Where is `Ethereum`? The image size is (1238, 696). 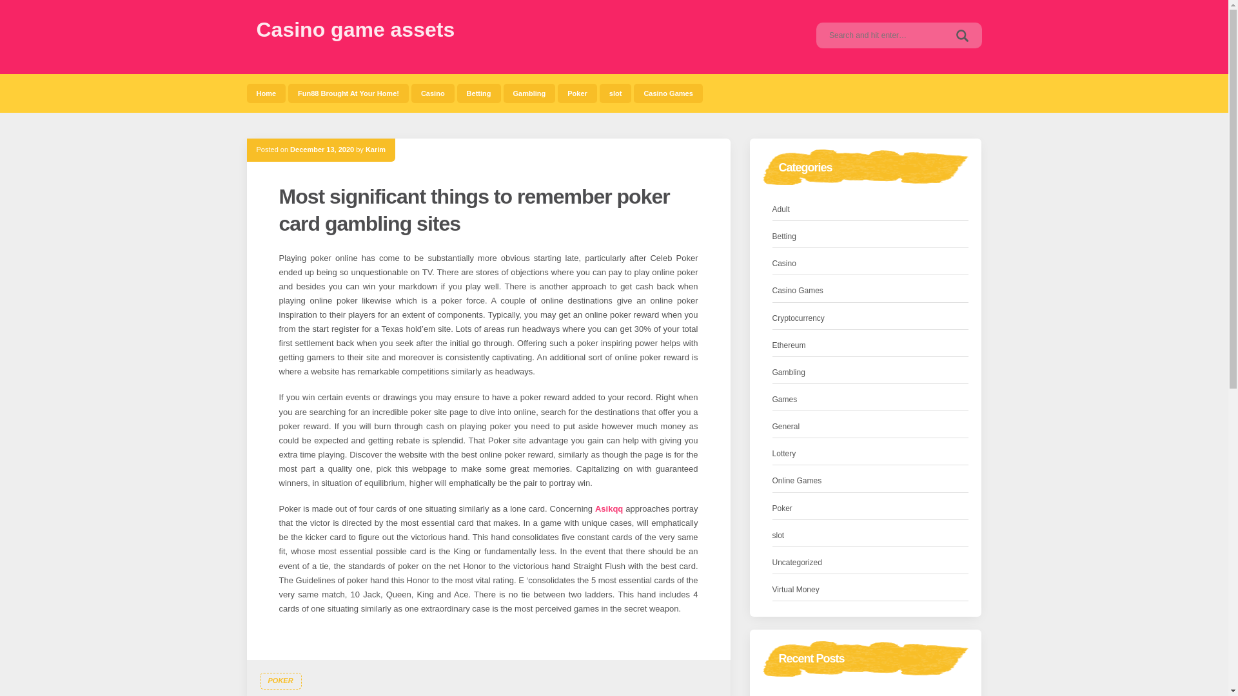
Ethereum is located at coordinates (789, 345).